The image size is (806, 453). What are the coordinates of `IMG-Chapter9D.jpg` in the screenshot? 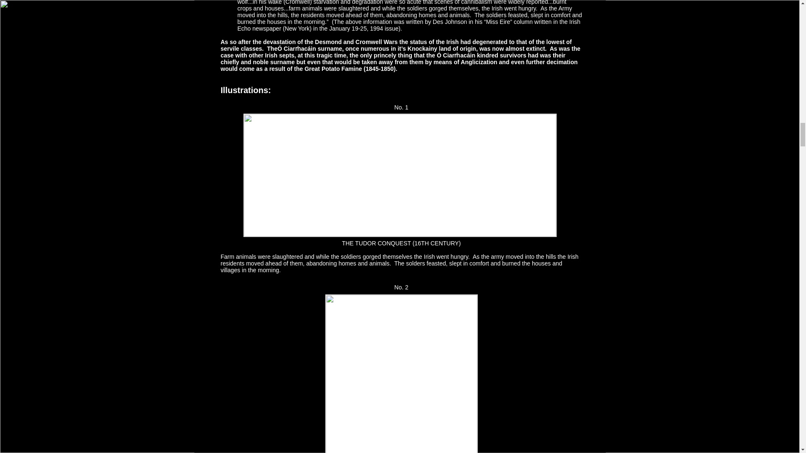 It's located at (400, 374).